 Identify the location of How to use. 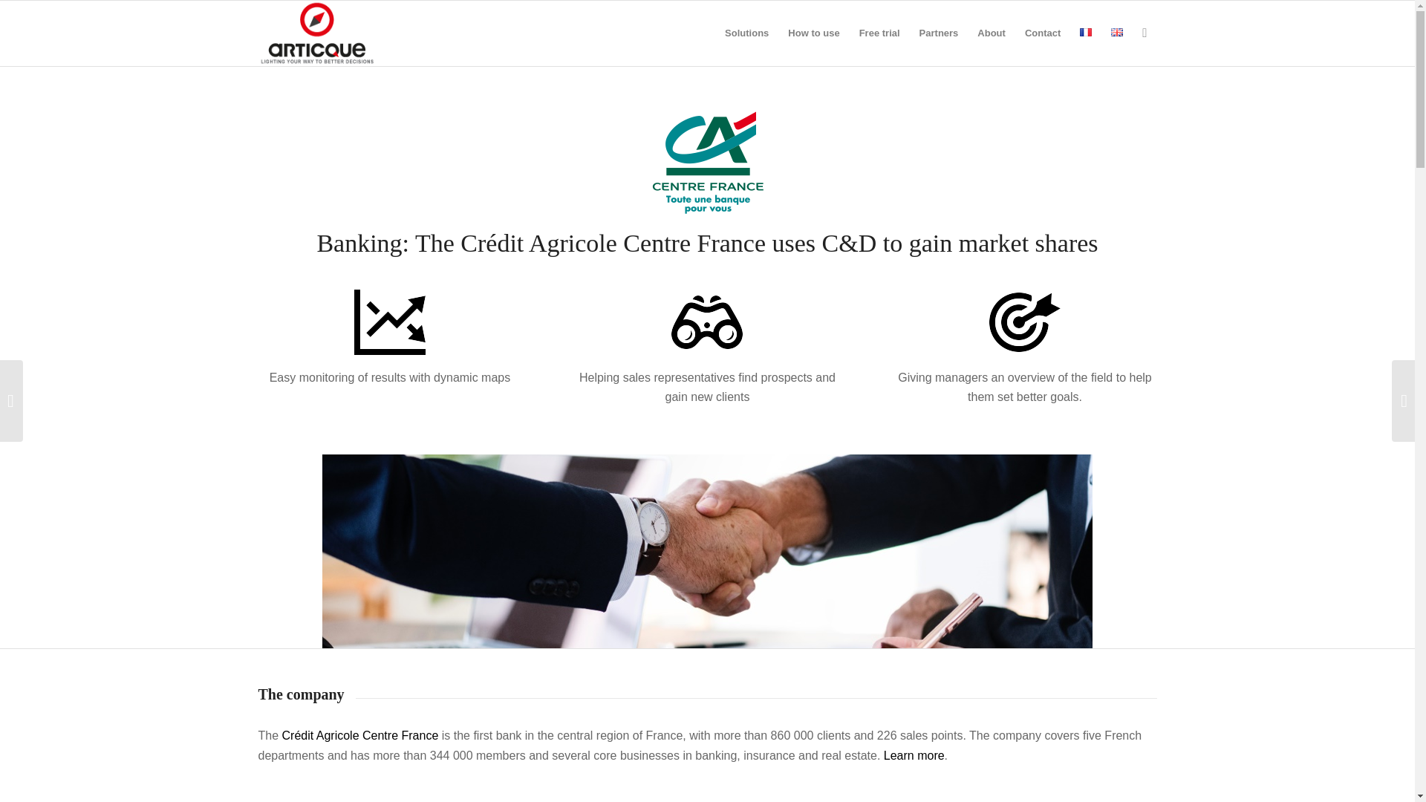
(813, 33).